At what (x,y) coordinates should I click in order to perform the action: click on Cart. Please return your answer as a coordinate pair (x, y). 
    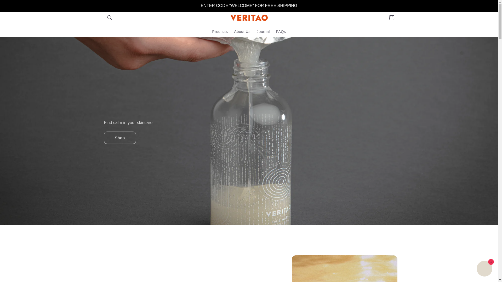
    Looking at the image, I should click on (392, 18).